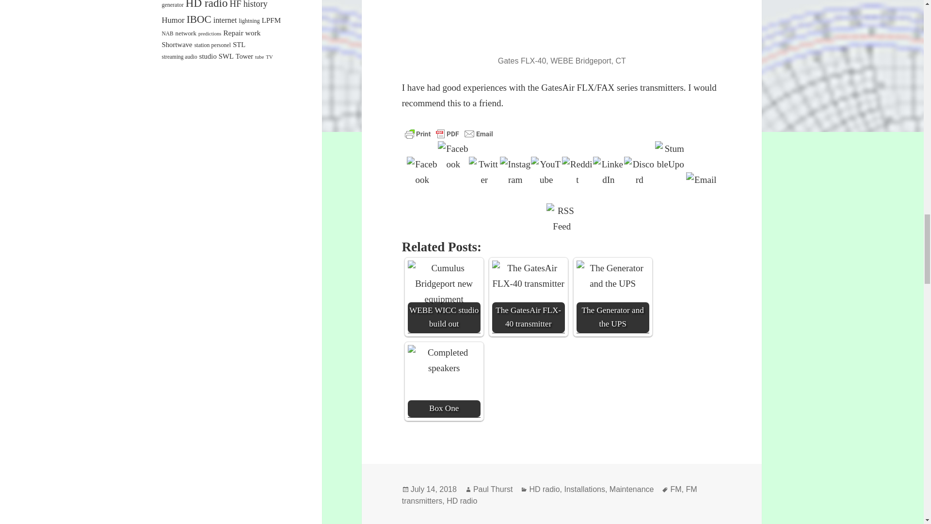 The height and width of the screenshot is (524, 931). What do you see at coordinates (484, 172) in the screenshot?
I see `Twitter` at bounding box center [484, 172].